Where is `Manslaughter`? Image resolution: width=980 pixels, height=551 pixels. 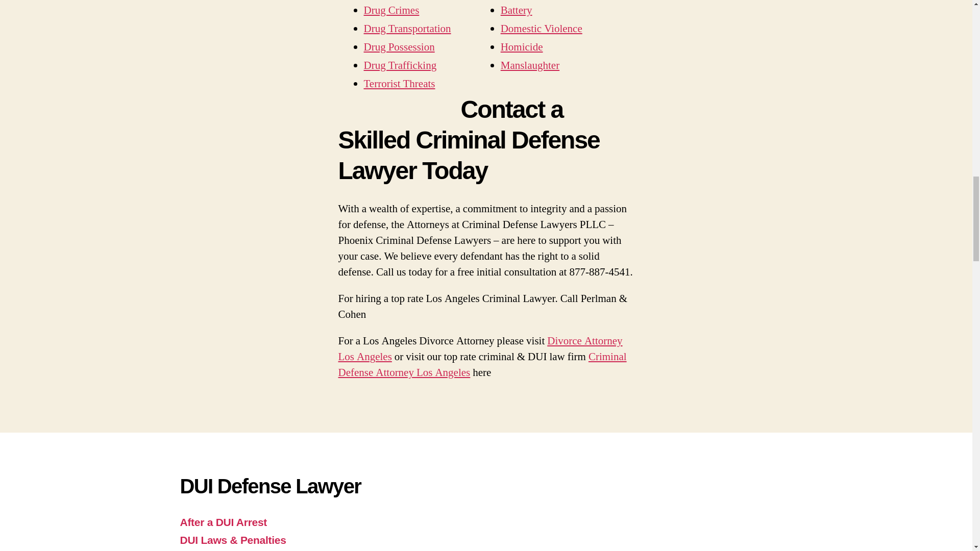 Manslaughter is located at coordinates (530, 65).